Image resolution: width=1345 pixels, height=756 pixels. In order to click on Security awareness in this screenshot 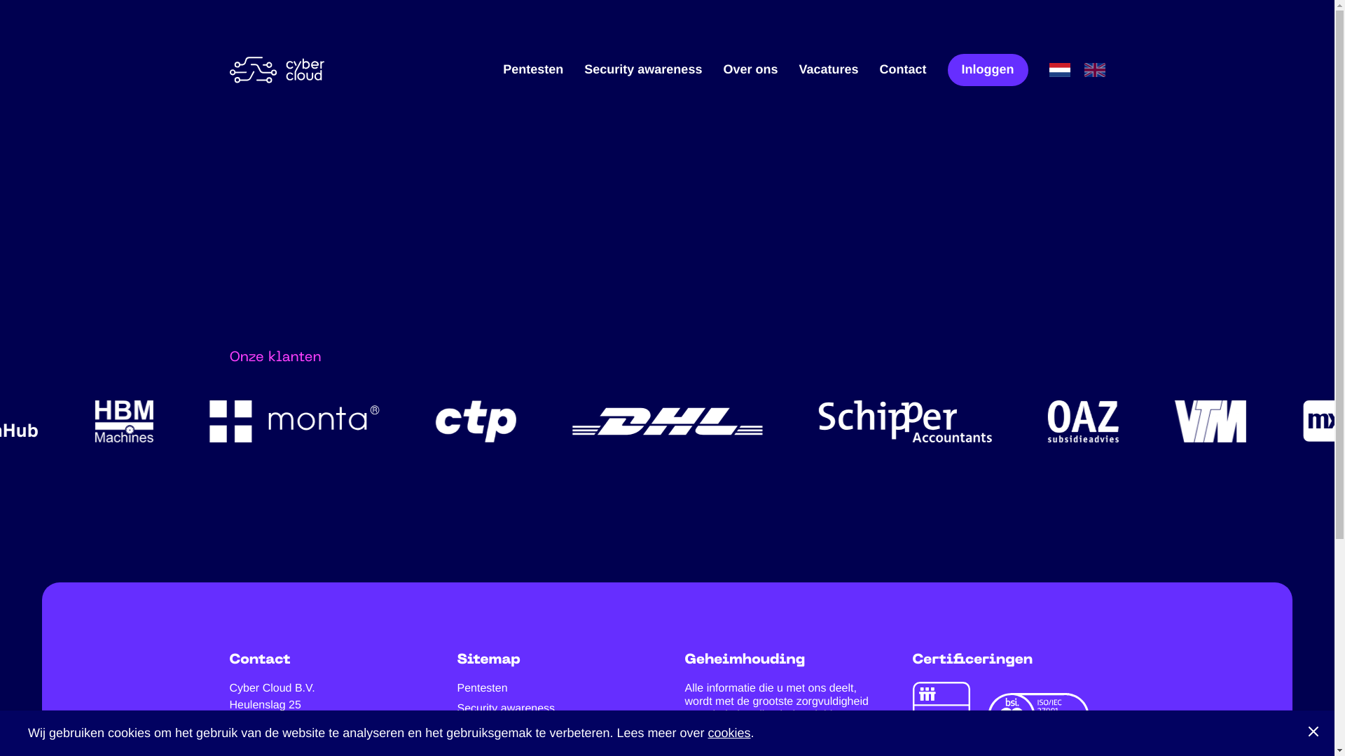, I will do `click(506, 708)`.